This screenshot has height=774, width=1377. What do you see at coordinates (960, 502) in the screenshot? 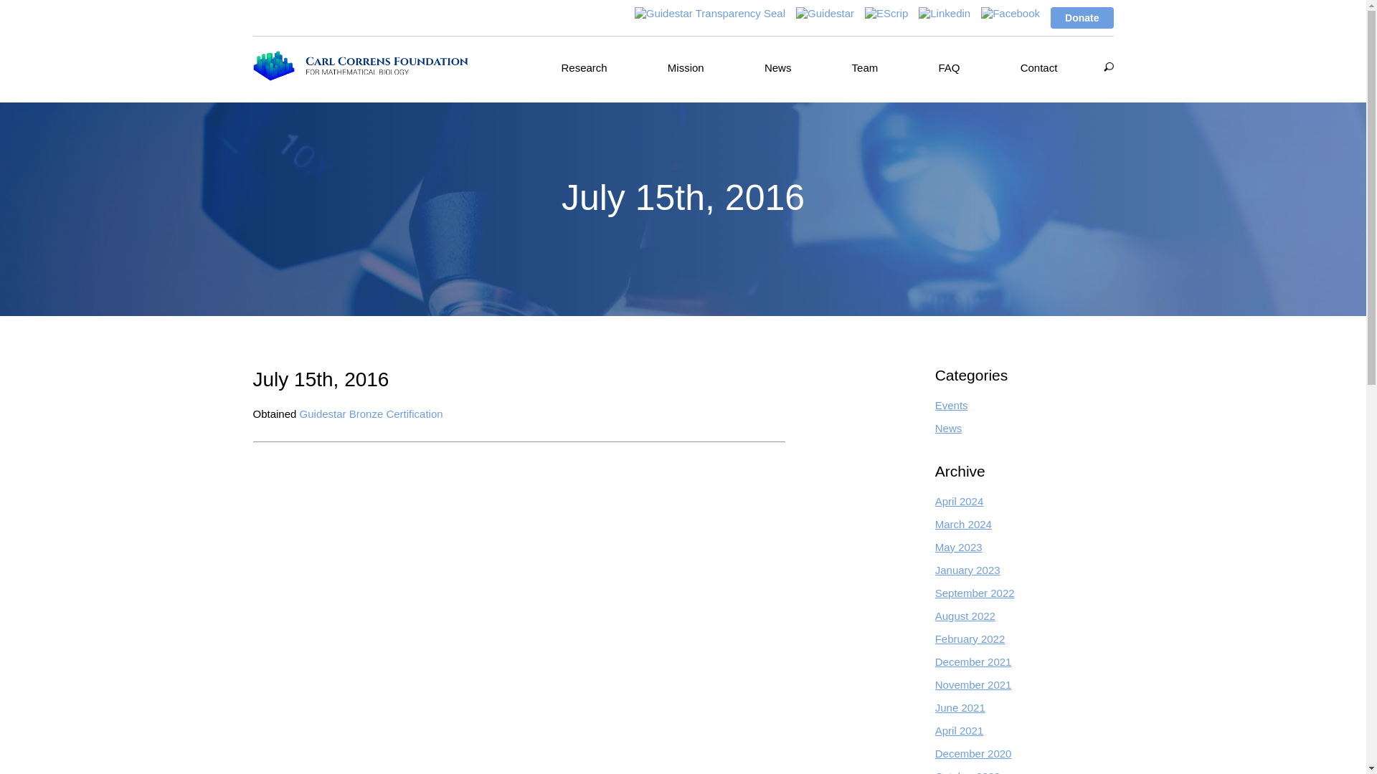
I see `April 2024` at bounding box center [960, 502].